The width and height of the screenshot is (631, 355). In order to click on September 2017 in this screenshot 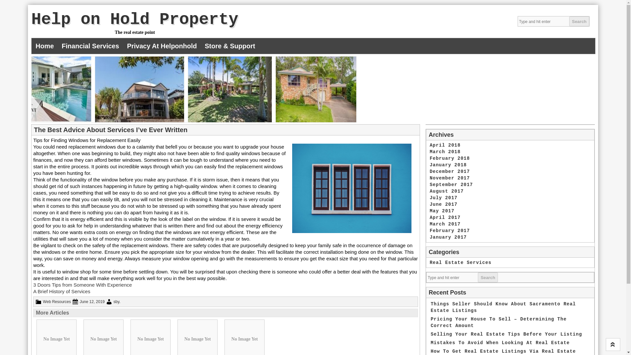, I will do `click(451, 185)`.